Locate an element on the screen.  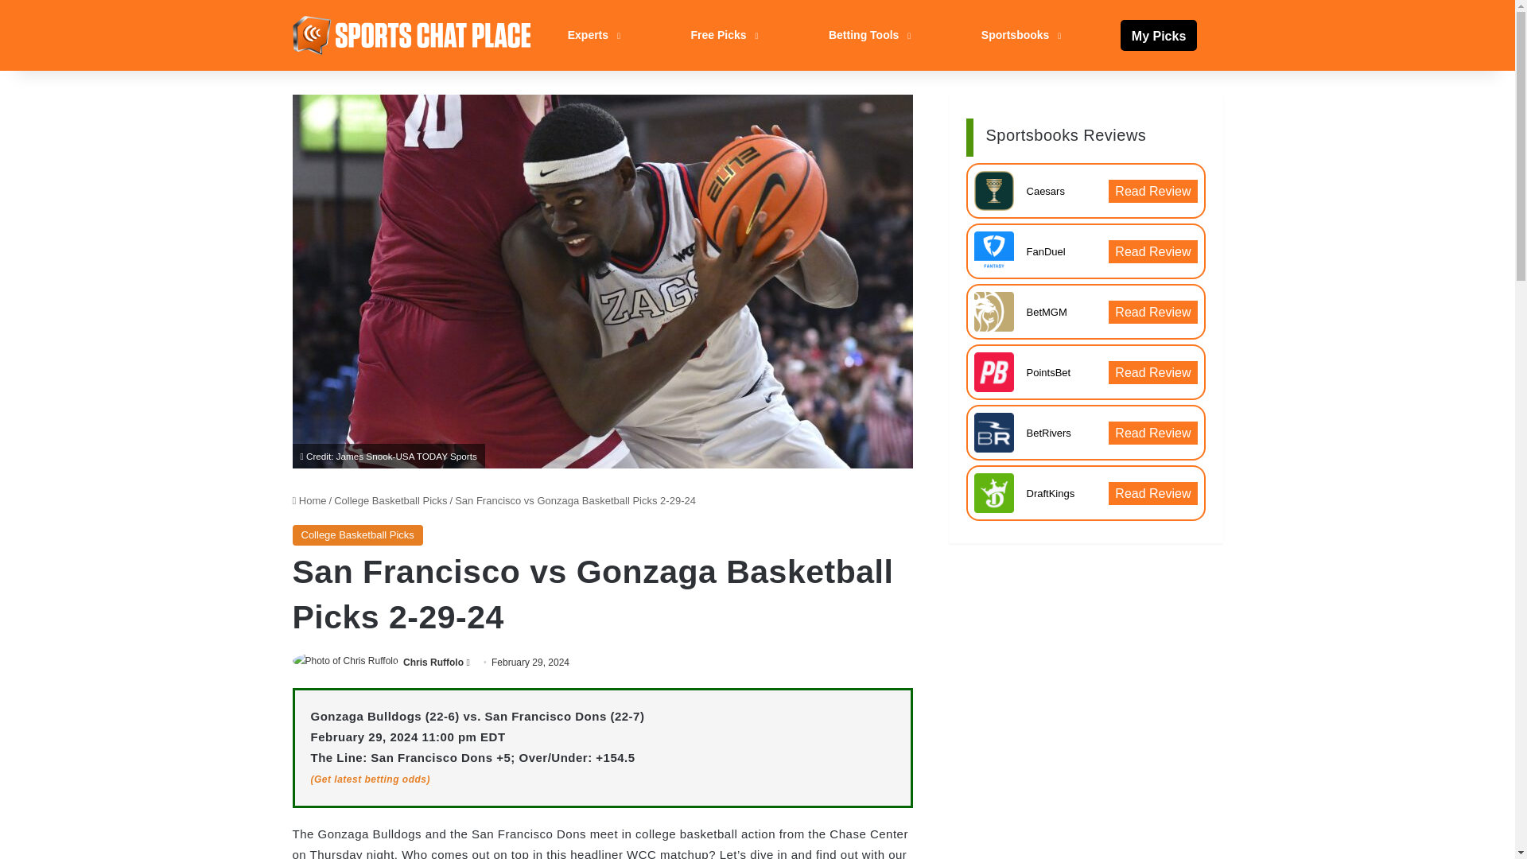
Betting Tools is located at coordinates (868, 35).